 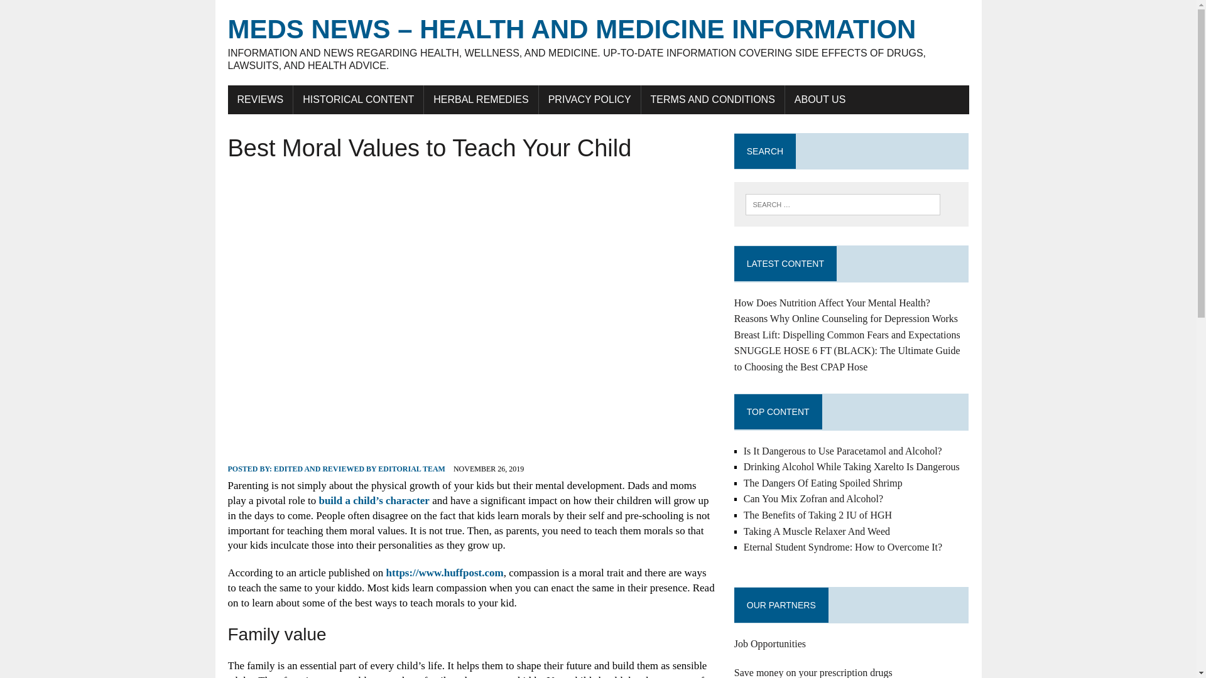 I want to click on Can You Mix Zofran and Alcohol?, so click(x=813, y=498).